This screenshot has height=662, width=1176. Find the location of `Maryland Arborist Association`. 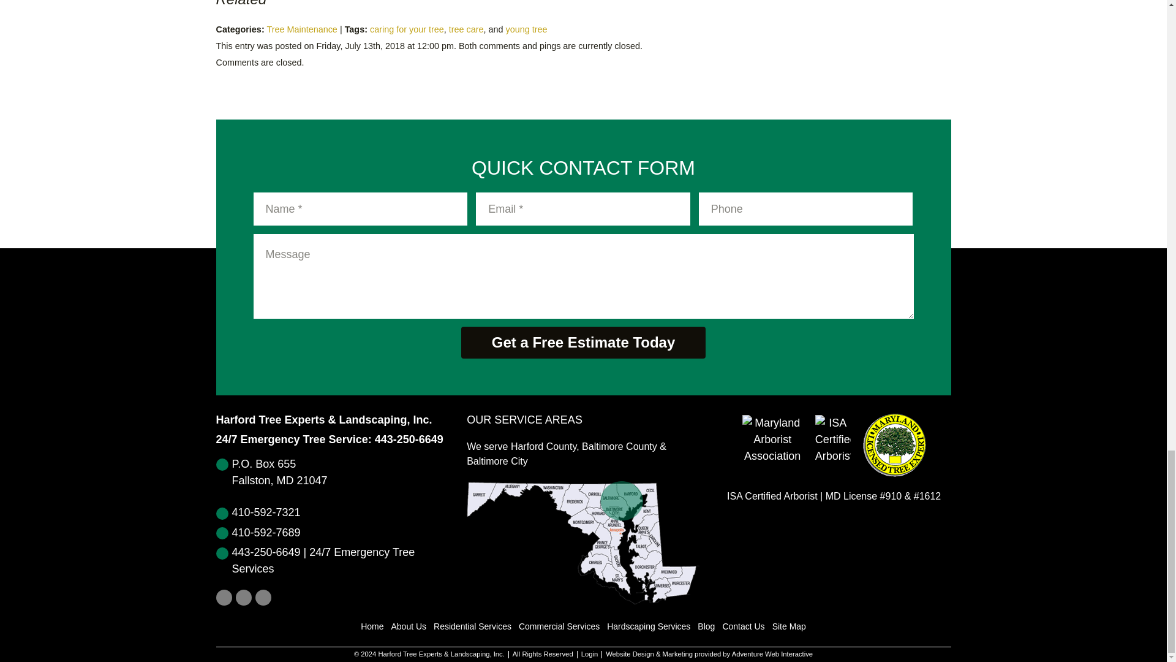

Maryland Arborist Association is located at coordinates (772, 445).